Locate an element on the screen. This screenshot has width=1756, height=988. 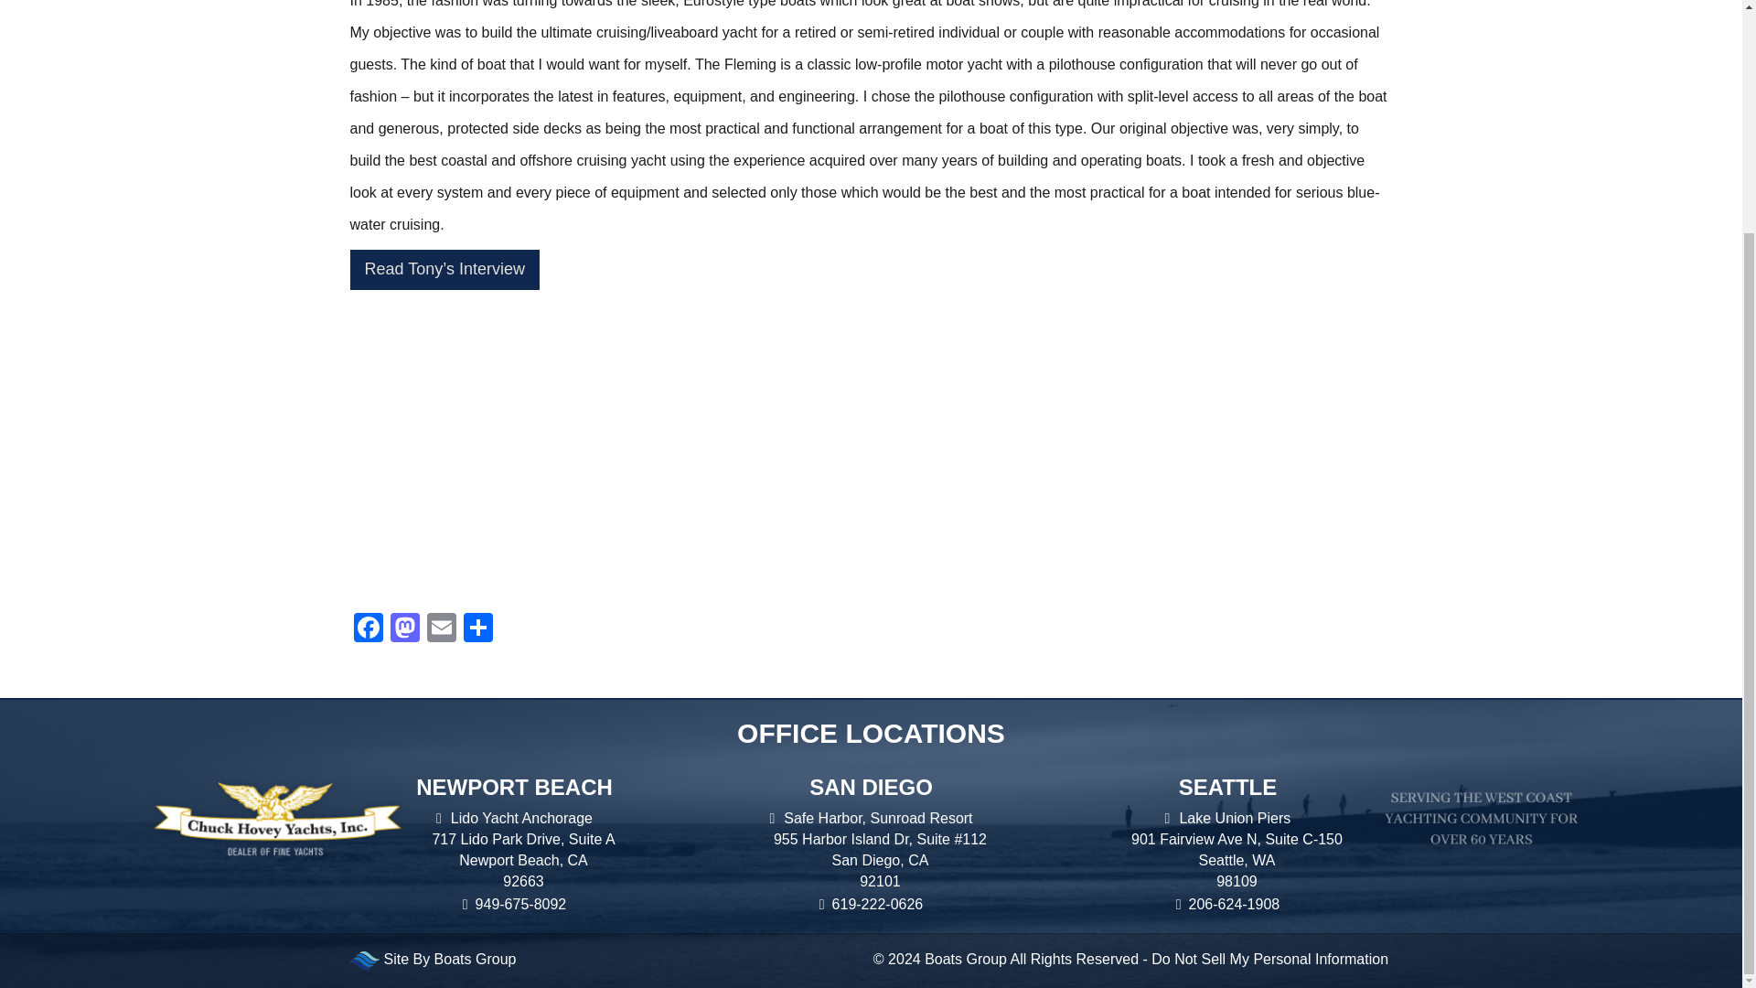
Email is located at coordinates (441, 629).